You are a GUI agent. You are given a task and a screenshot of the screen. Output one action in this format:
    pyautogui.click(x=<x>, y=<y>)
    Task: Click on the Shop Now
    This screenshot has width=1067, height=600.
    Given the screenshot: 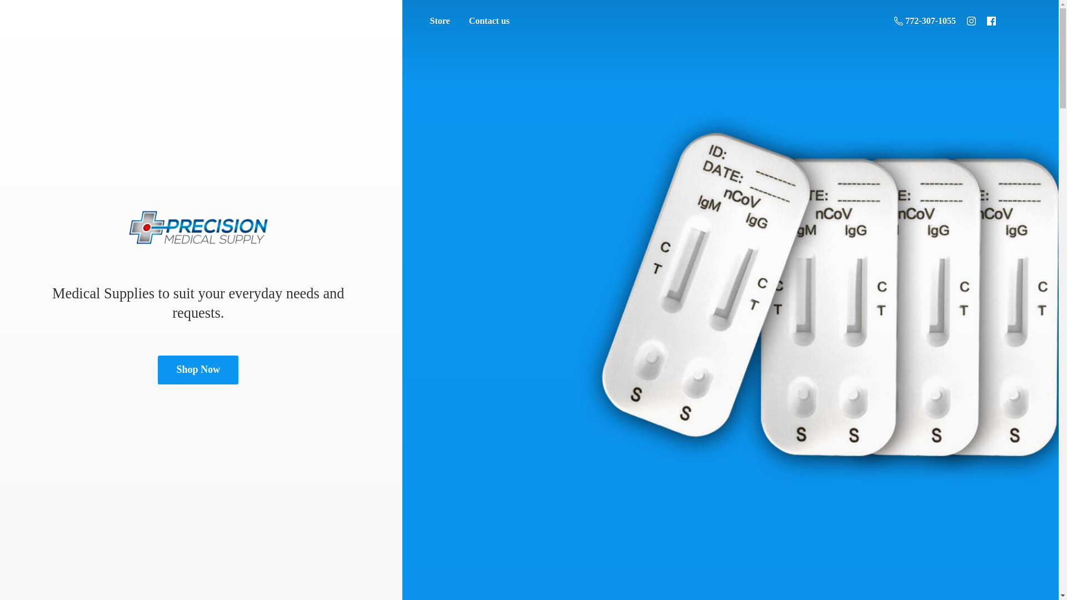 What is the action you would take?
    pyautogui.click(x=198, y=370)
    